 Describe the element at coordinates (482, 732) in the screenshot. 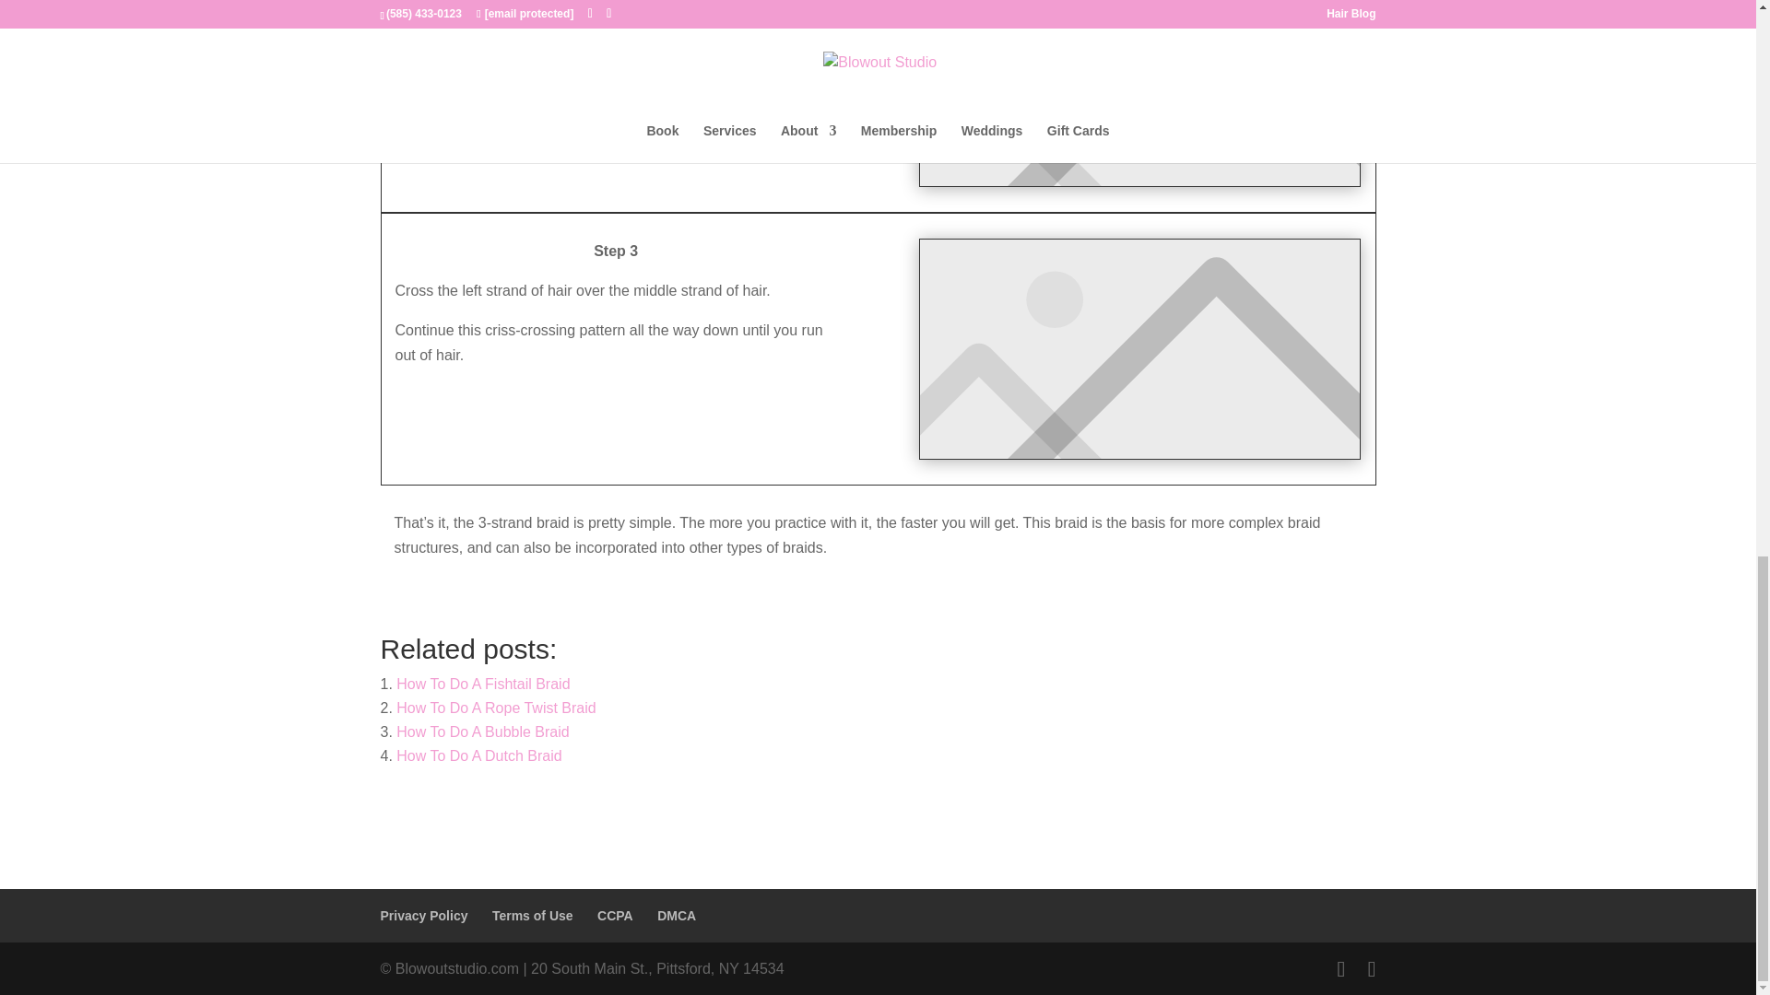

I see `How To Do A Bubble Braid` at that location.